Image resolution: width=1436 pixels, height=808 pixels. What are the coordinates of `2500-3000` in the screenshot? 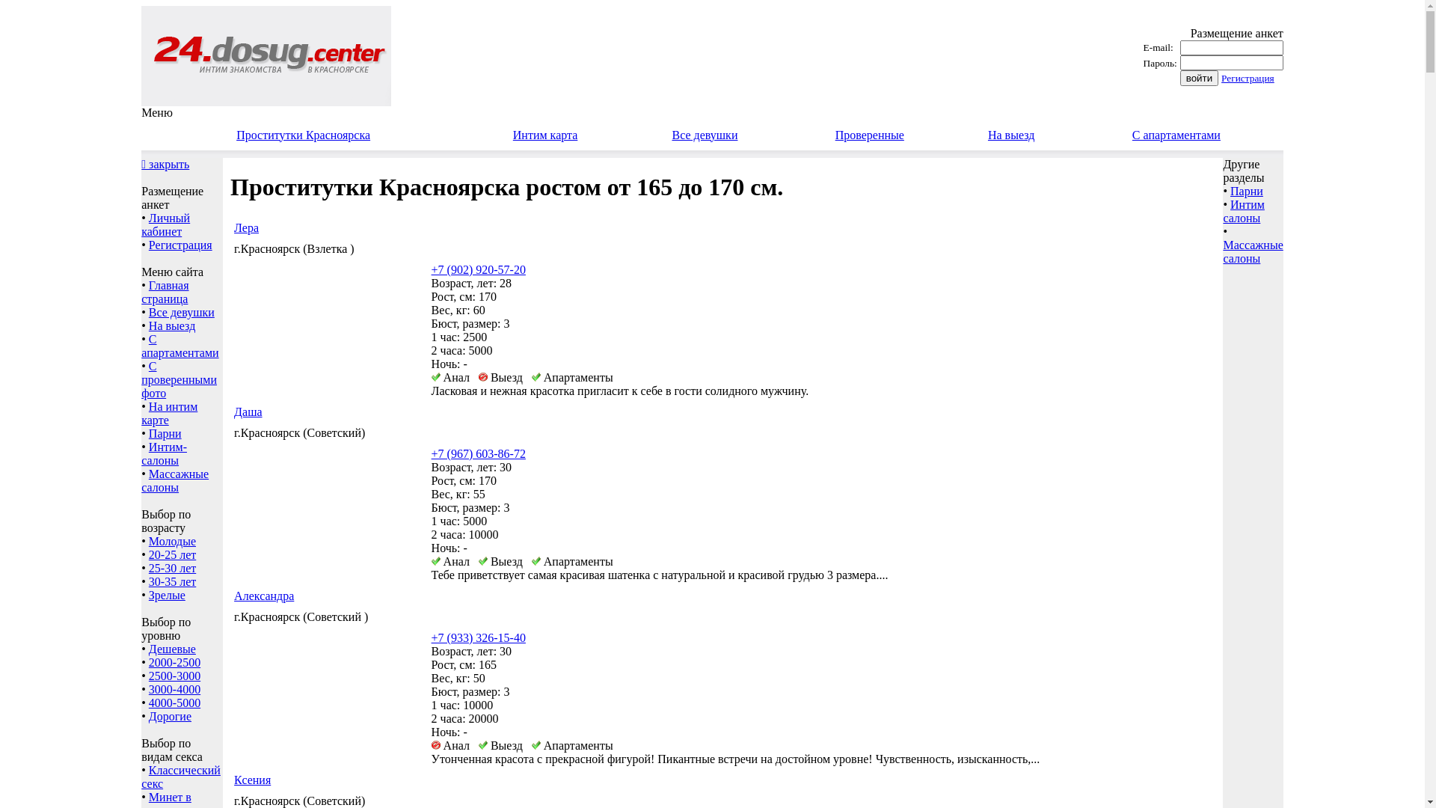 It's located at (175, 676).